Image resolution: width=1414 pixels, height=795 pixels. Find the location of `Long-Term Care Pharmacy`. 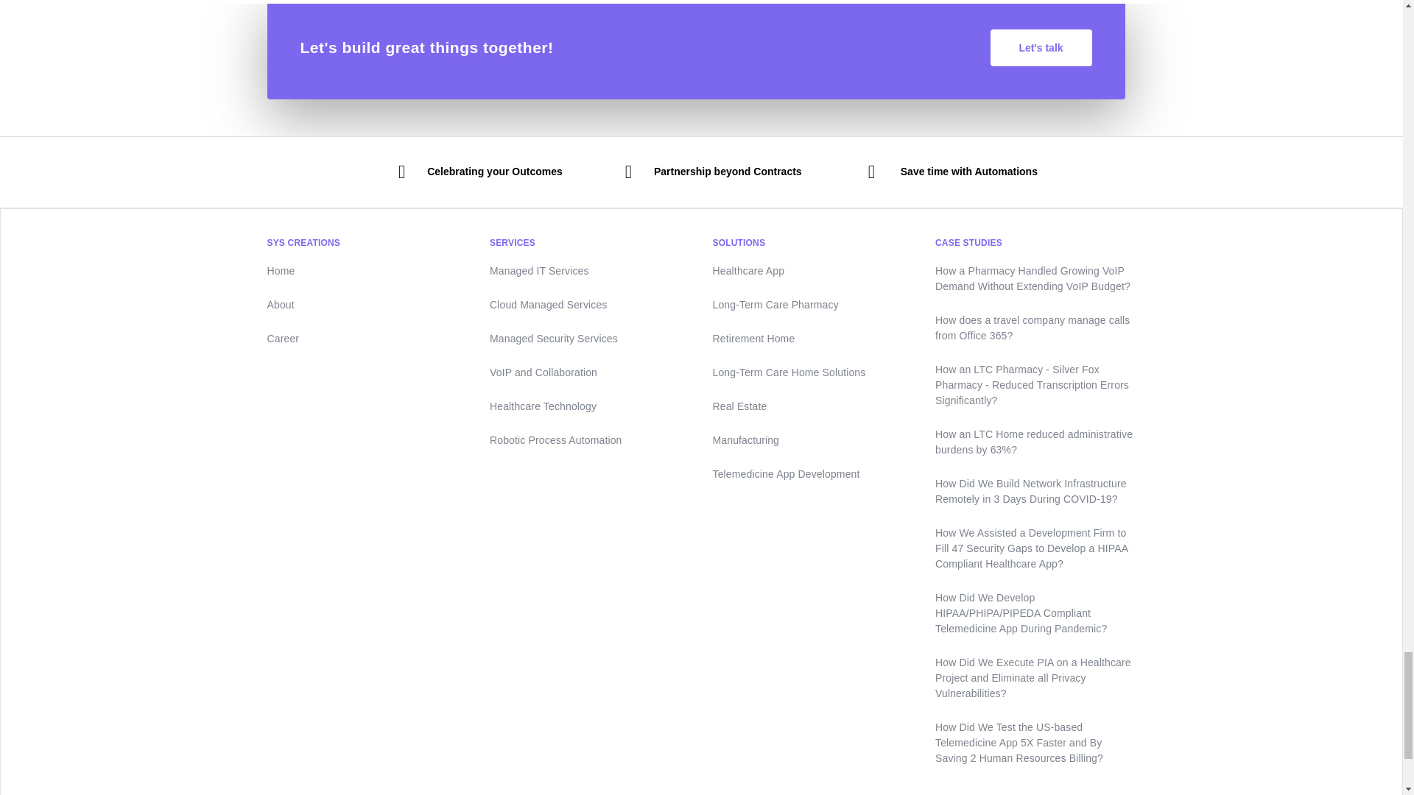

Long-Term Care Pharmacy is located at coordinates (813, 305).